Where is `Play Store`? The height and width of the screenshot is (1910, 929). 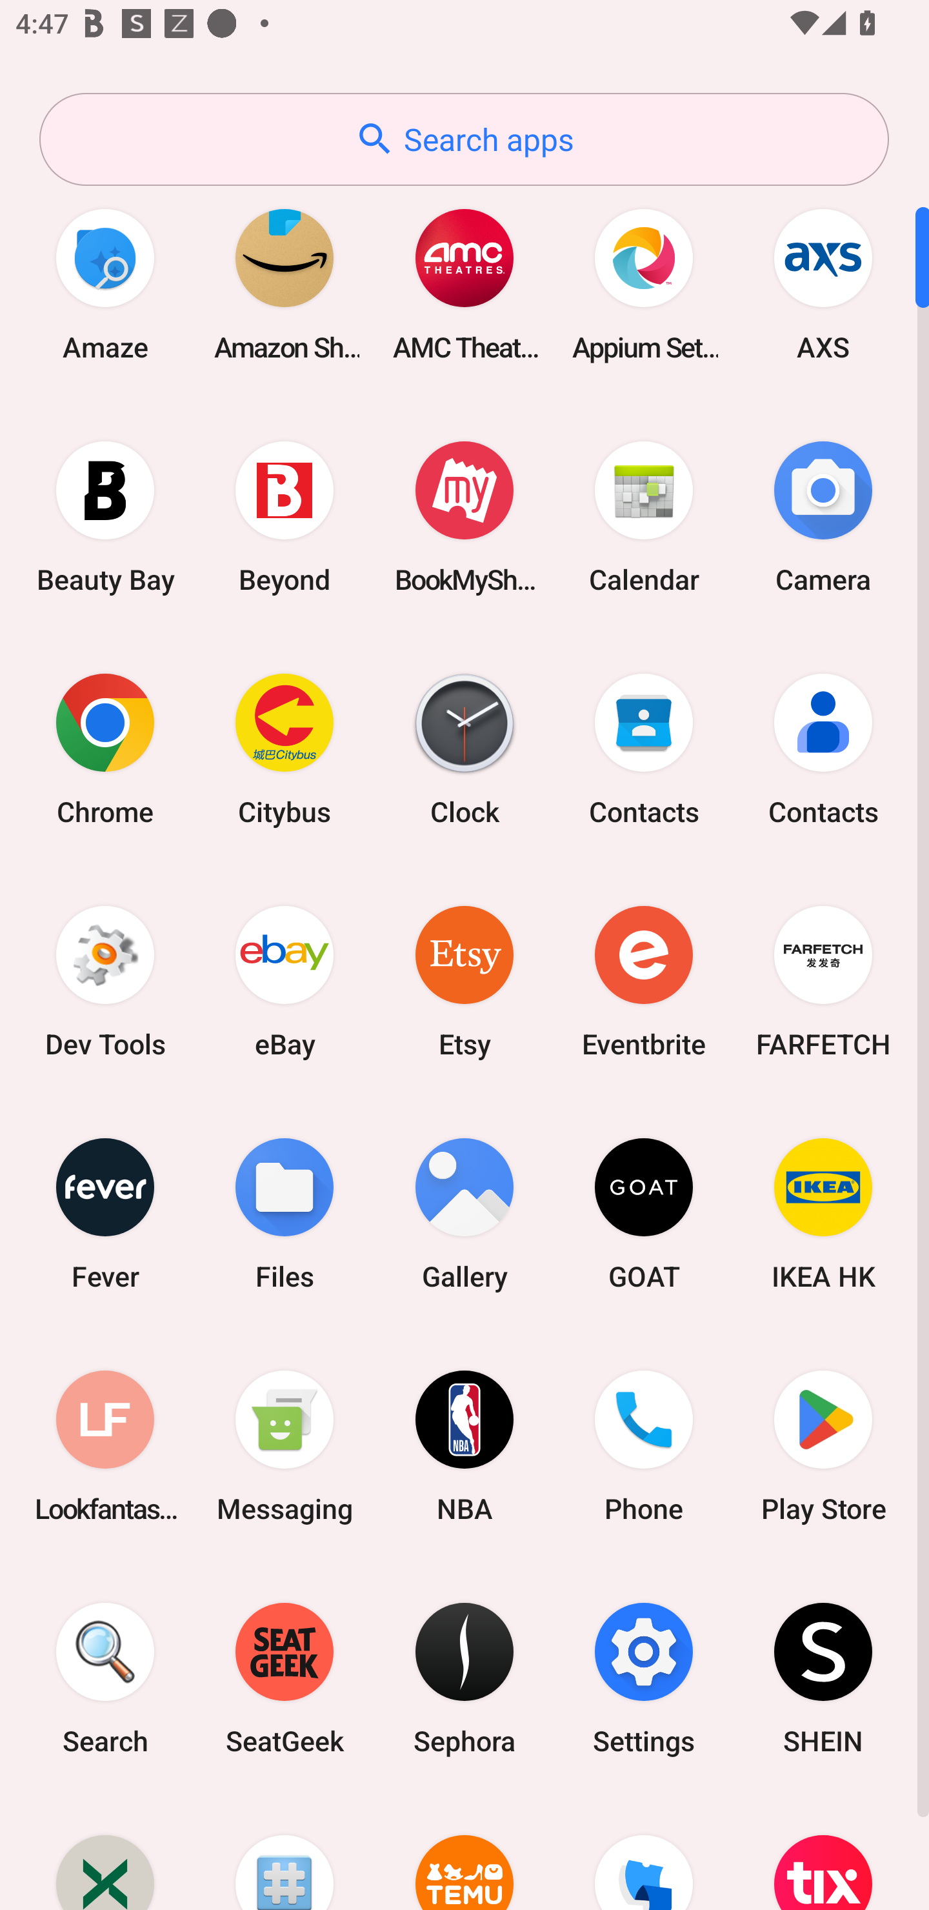 Play Store is located at coordinates (823, 1445).